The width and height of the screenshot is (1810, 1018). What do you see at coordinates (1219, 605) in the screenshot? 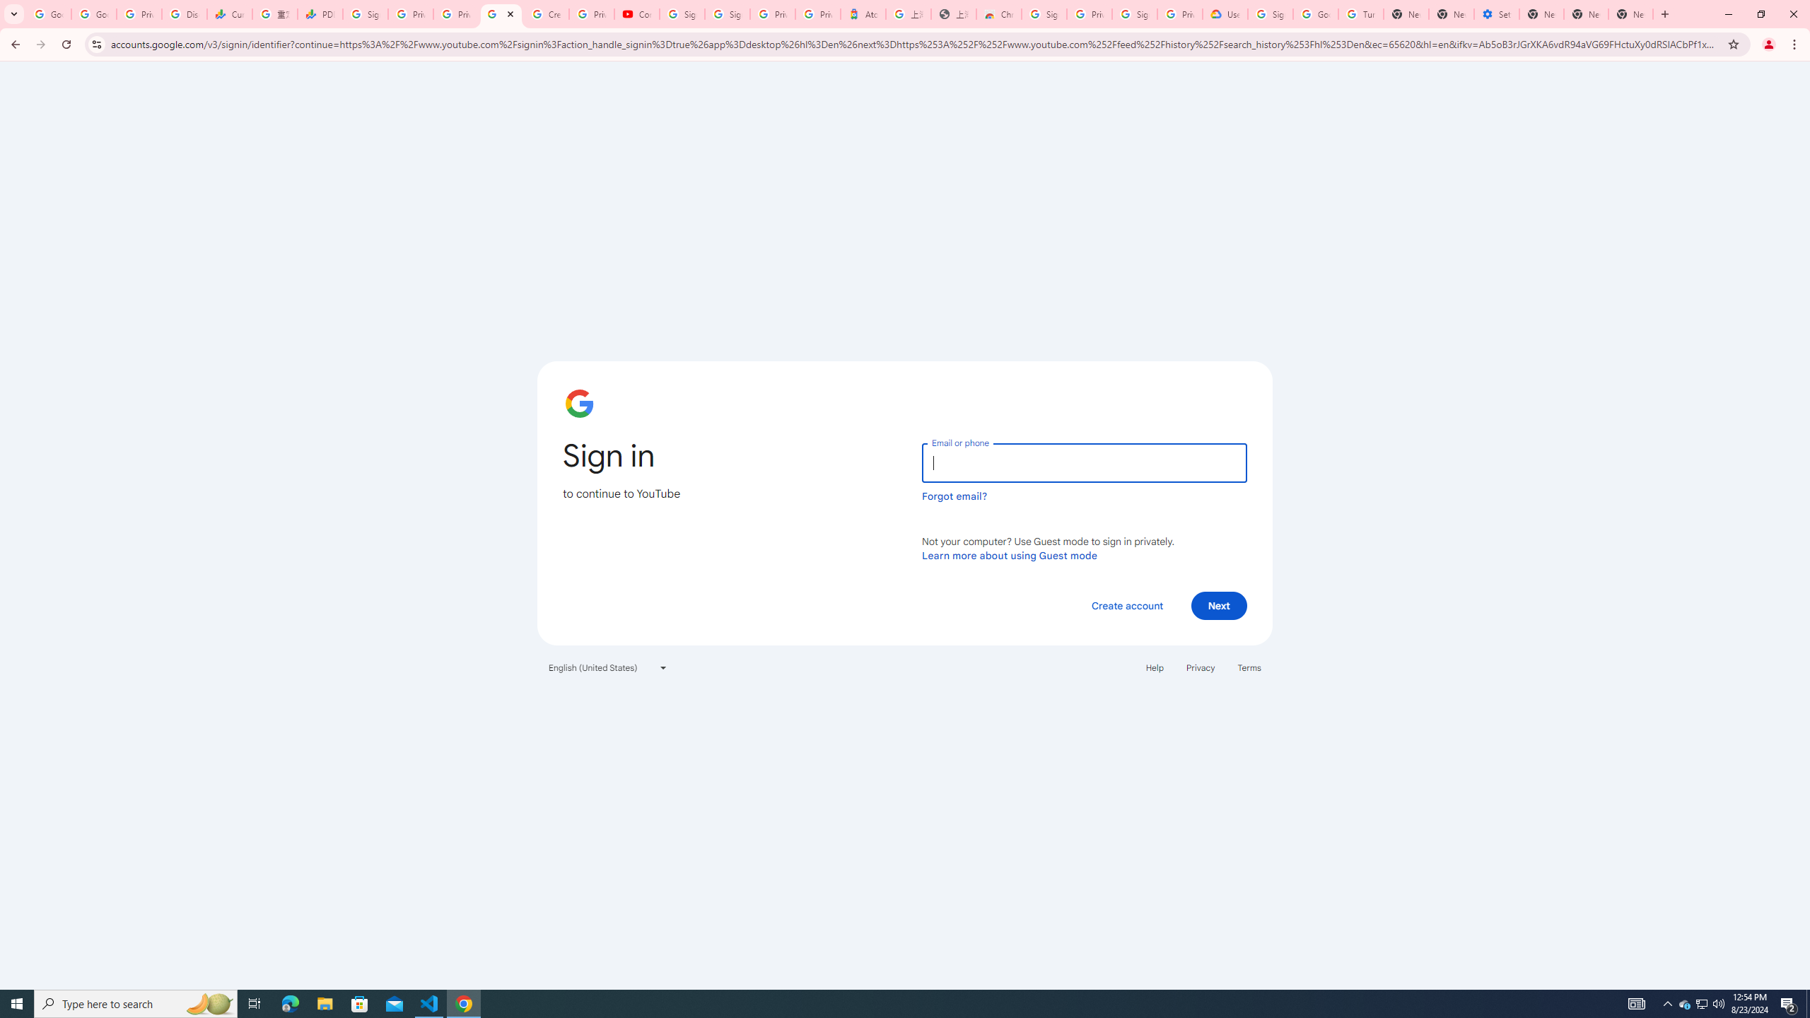
I see `Next` at bounding box center [1219, 605].